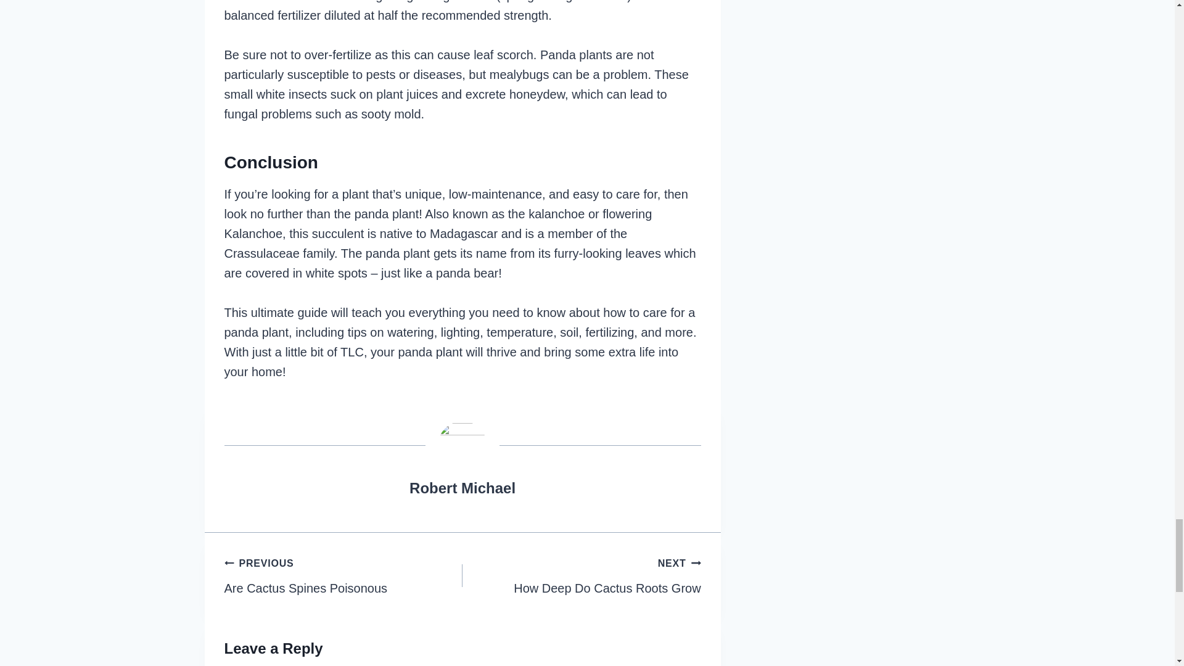 This screenshot has height=666, width=1184. What do you see at coordinates (582, 575) in the screenshot?
I see `Robert Michael` at bounding box center [582, 575].